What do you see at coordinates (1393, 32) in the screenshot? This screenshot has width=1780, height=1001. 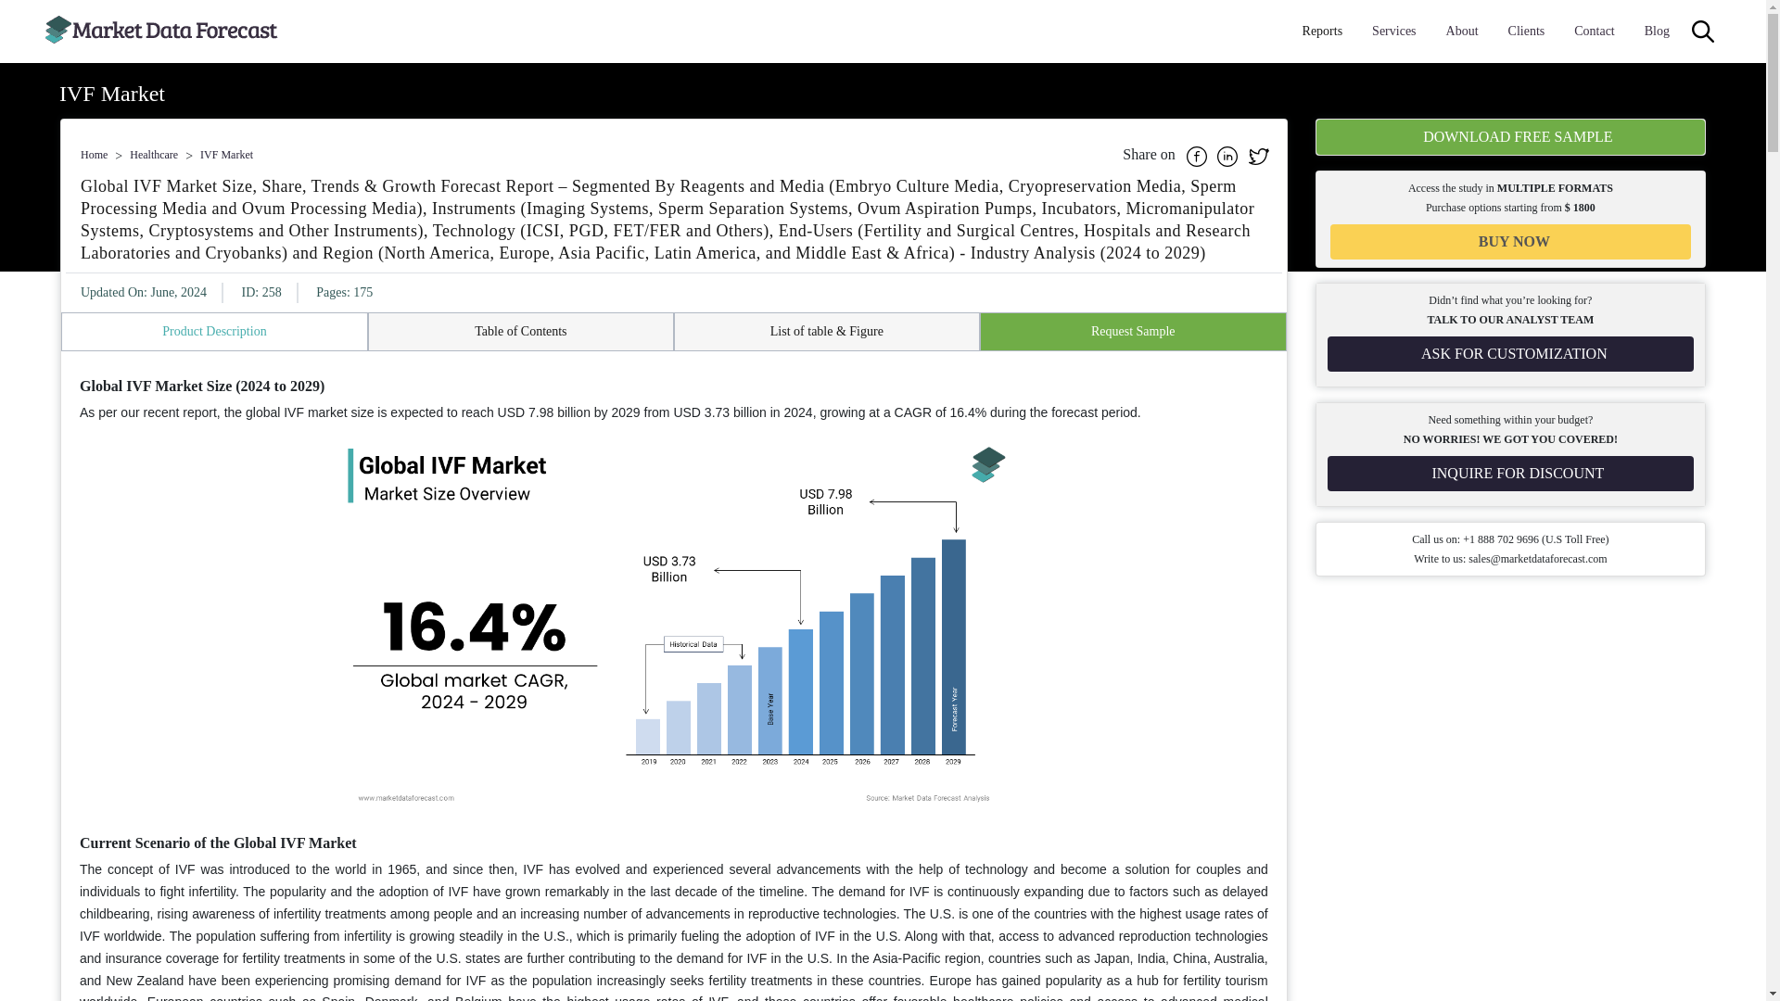 I see `Services` at bounding box center [1393, 32].